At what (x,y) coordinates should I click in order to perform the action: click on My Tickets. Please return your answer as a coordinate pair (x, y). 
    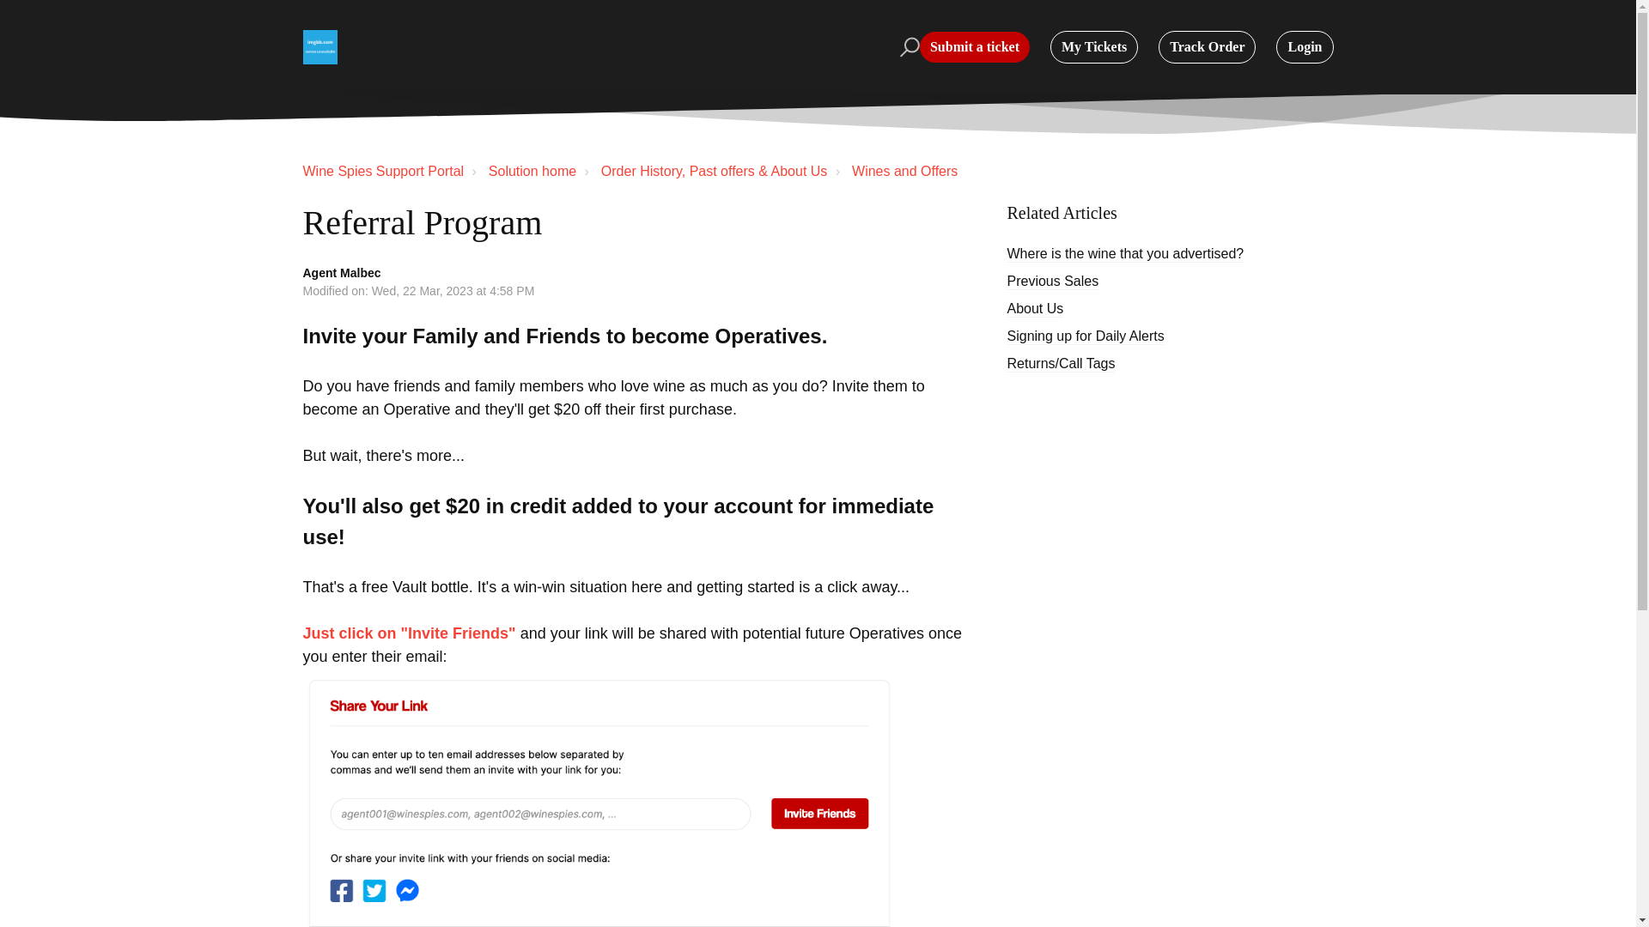
    Looking at the image, I should click on (1094, 46).